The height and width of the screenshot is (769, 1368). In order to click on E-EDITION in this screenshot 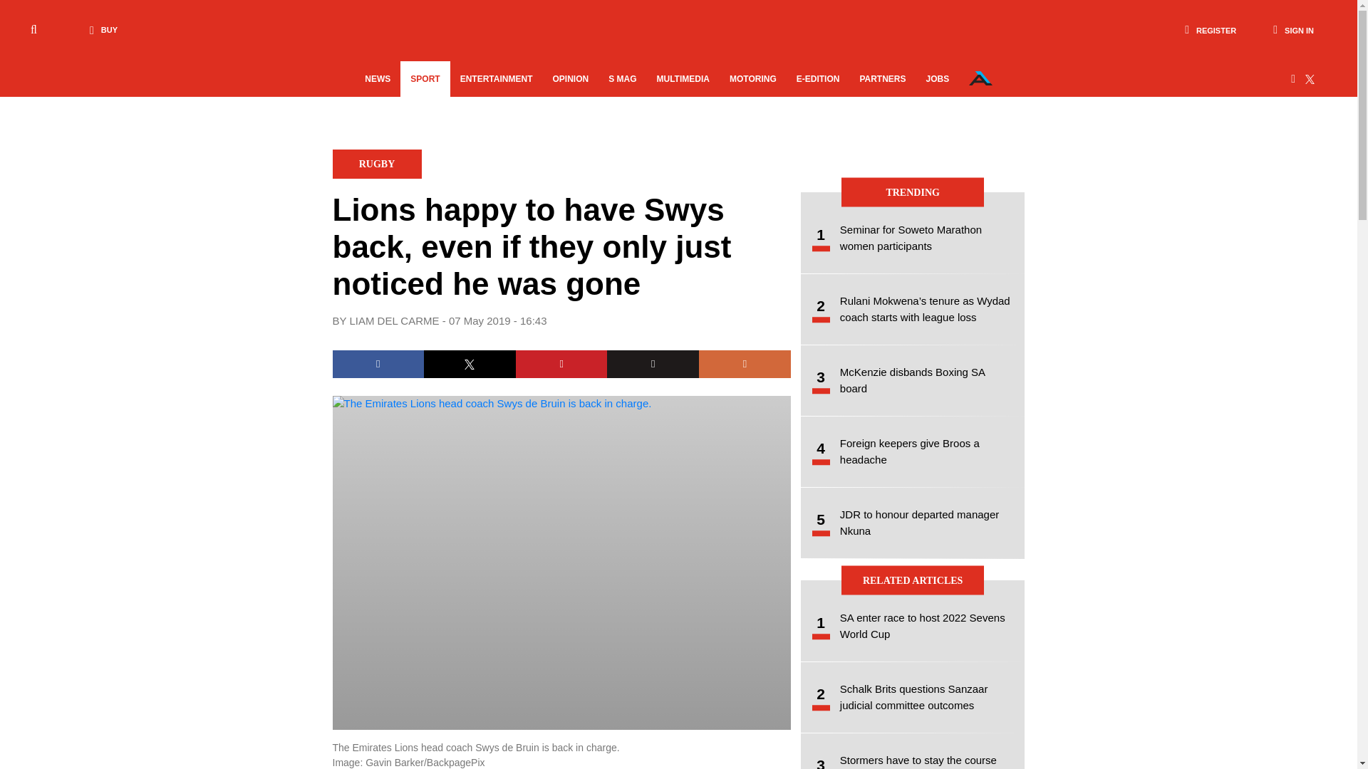, I will do `click(818, 79)`.